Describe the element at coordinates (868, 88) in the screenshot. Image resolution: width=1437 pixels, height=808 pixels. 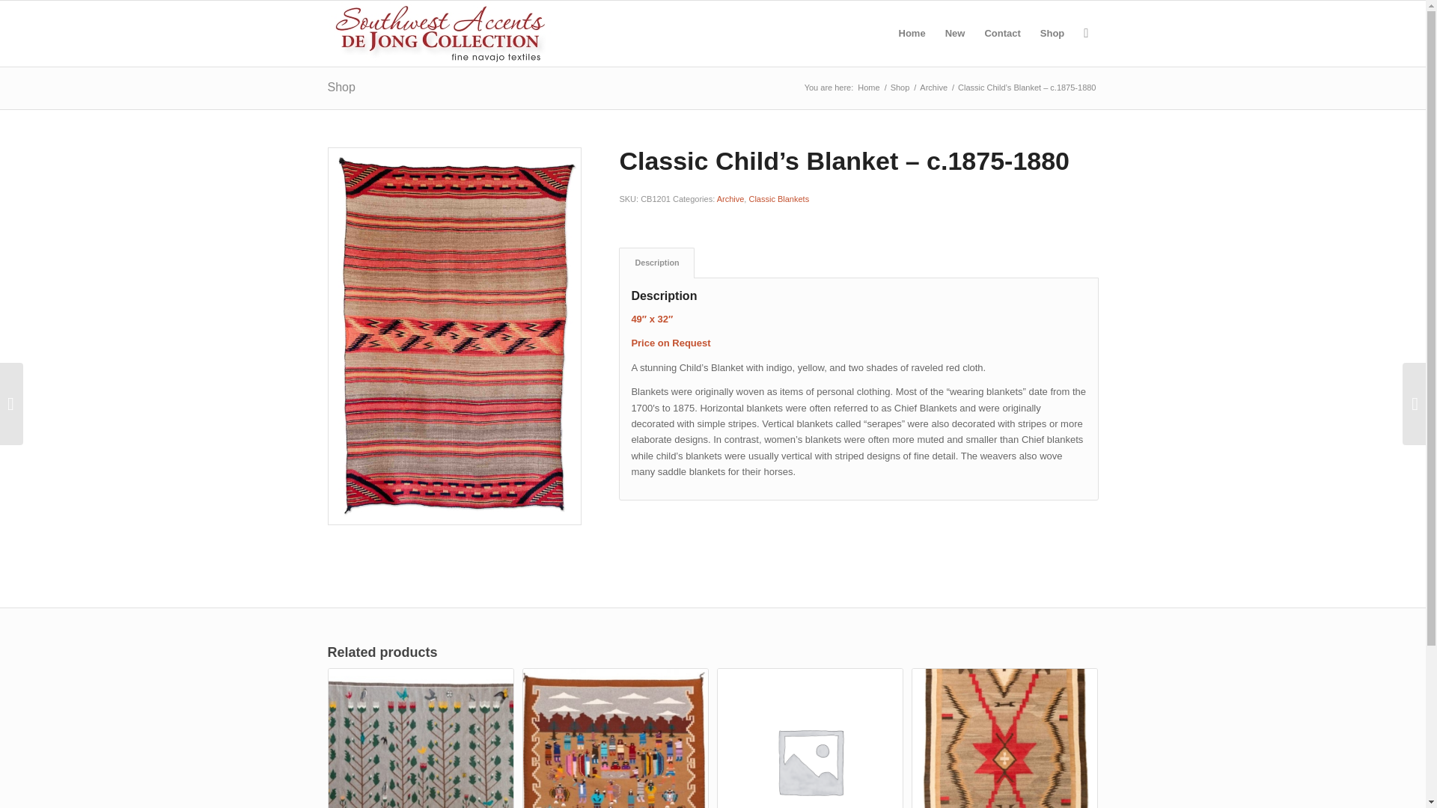
I see `Navajo Textiles Santa Fe` at that location.